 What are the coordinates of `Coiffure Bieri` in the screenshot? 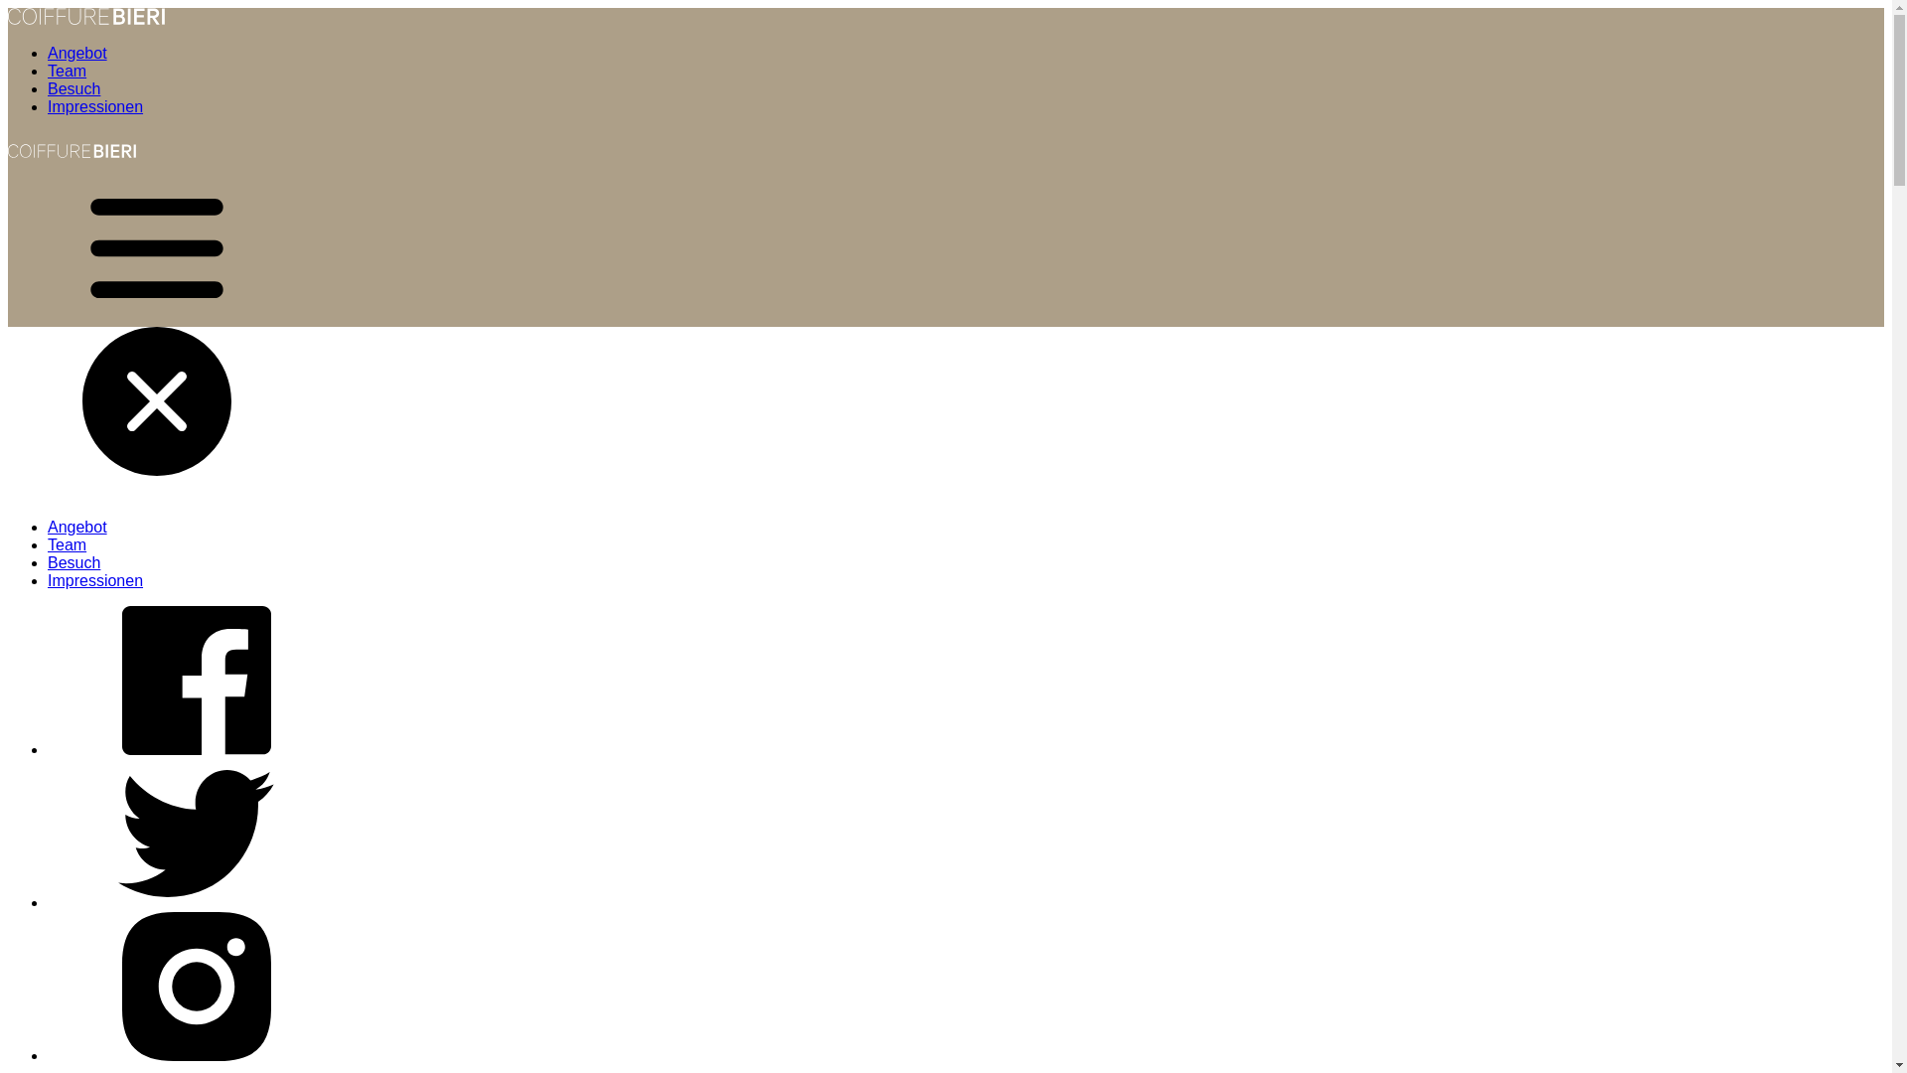 It's located at (86, 20).